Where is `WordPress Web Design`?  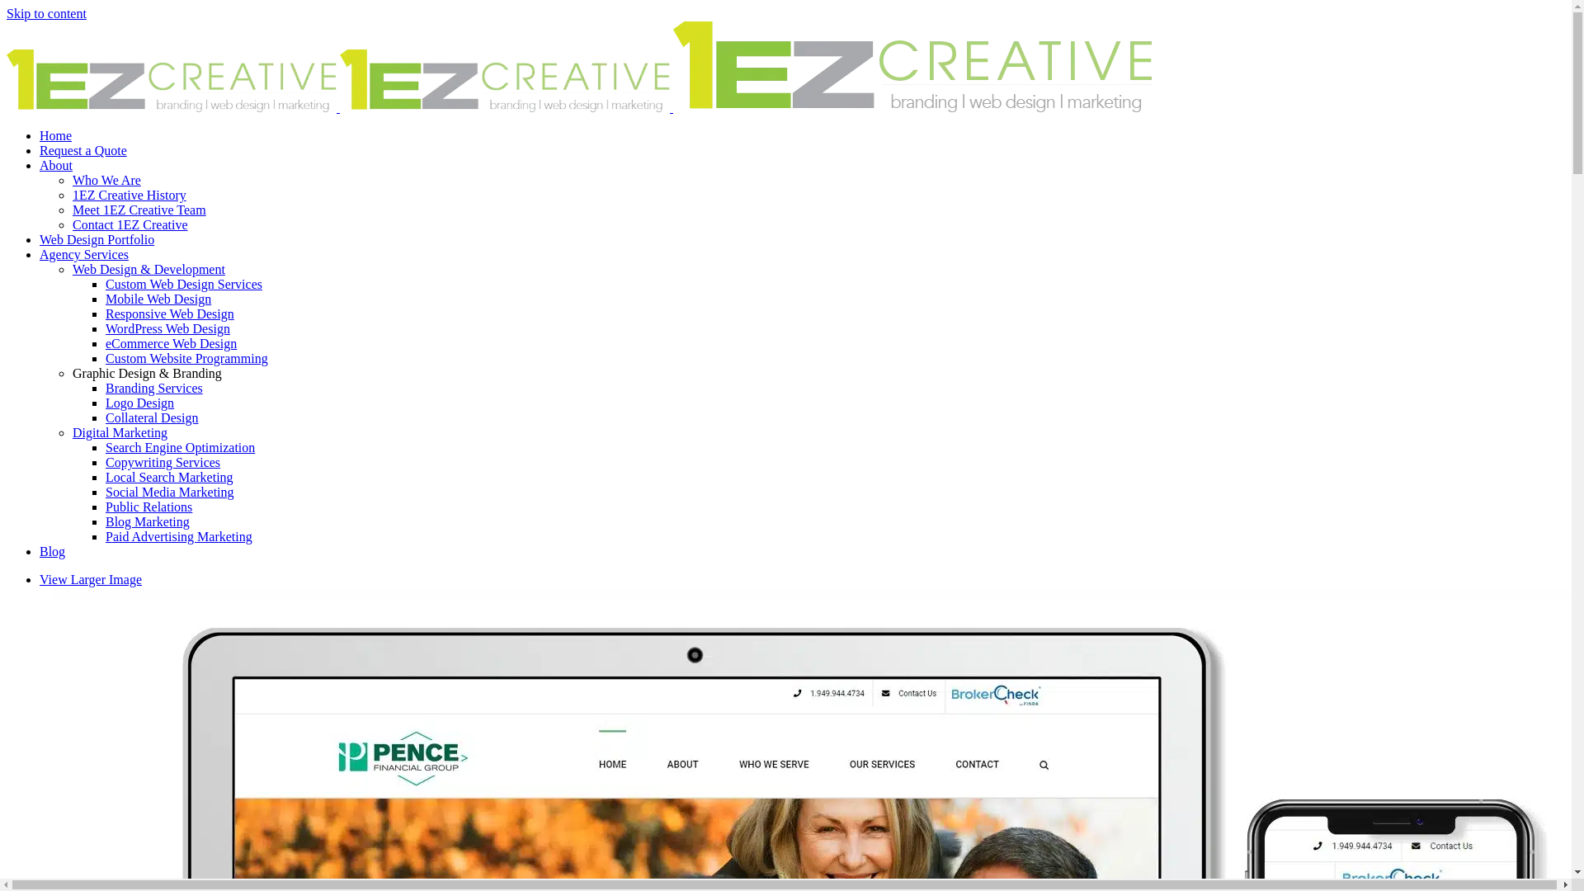
WordPress Web Design is located at coordinates (168, 328).